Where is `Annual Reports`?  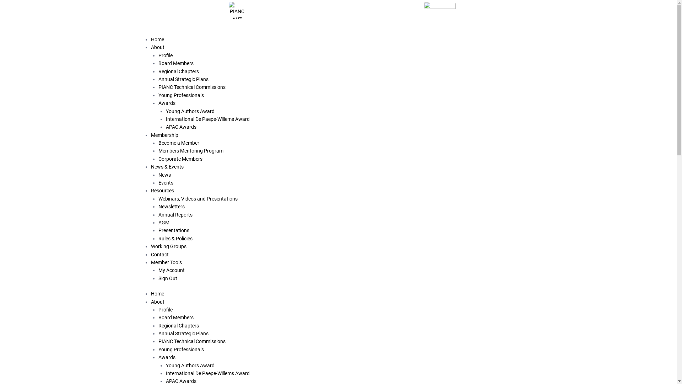
Annual Reports is located at coordinates (175, 215).